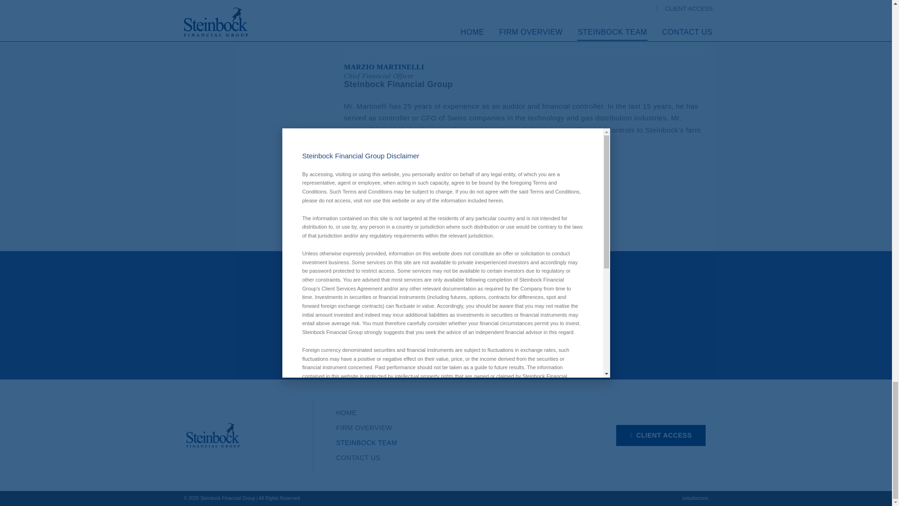 The height and width of the screenshot is (506, 899). I want to click on CLIENT ACCESS, so click(661, 435).